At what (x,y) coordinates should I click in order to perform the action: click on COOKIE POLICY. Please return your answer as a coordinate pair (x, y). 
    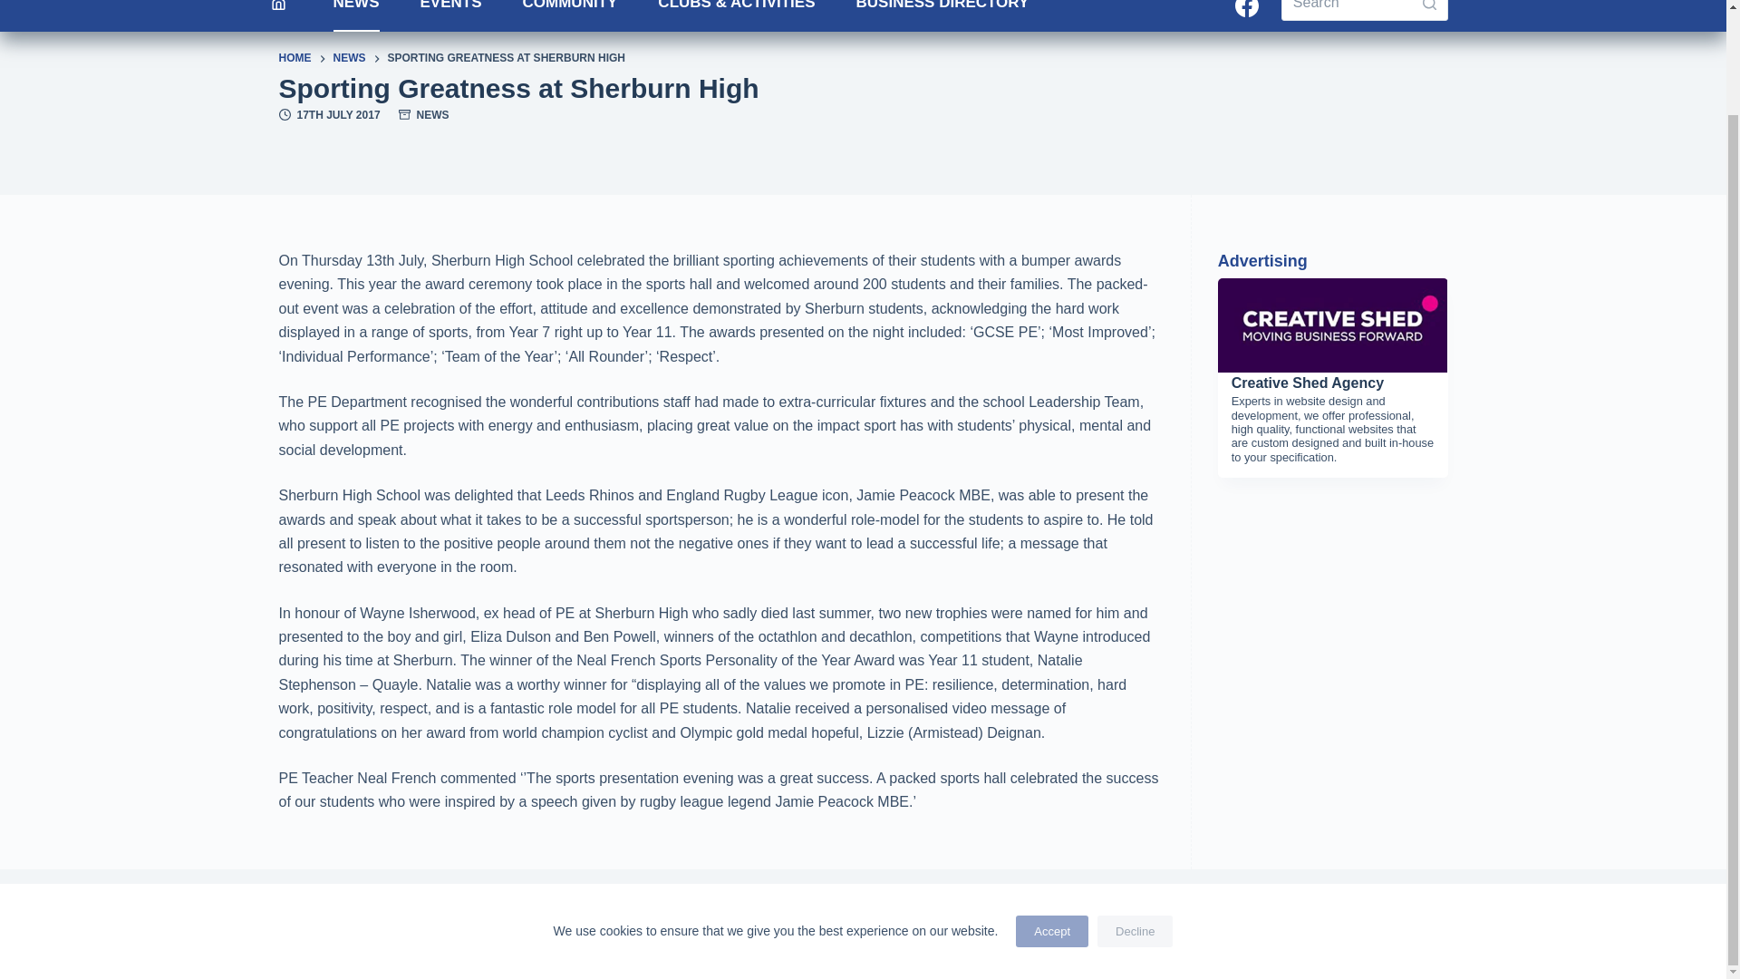
    Looking at the image, I should click on (863, 894).